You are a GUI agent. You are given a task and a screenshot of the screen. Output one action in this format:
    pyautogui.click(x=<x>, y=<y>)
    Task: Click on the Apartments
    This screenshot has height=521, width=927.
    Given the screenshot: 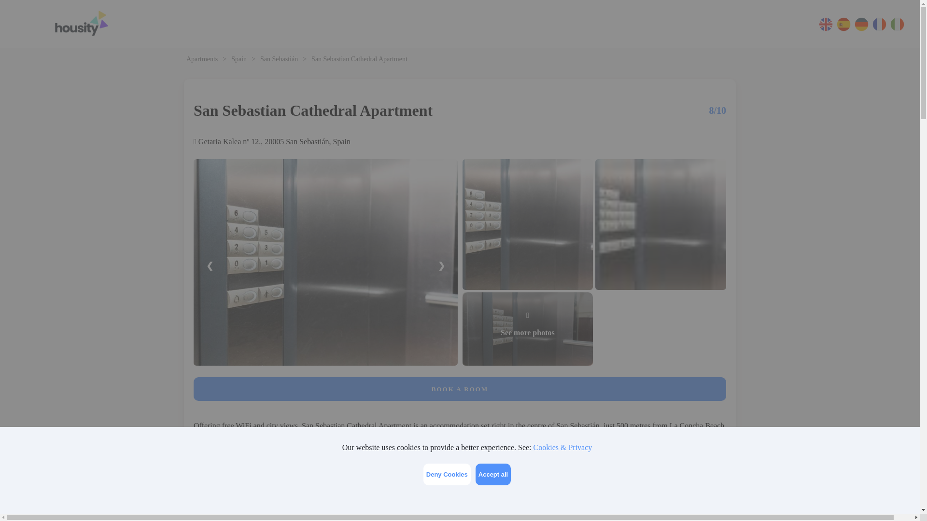 What is the action you would take?
    pyautogui.click(x=202, y=59)
    